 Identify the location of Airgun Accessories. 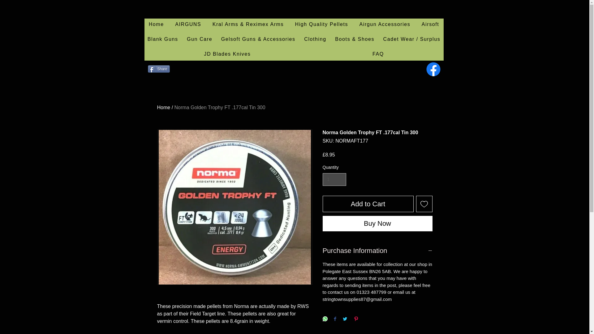
(385, 25).